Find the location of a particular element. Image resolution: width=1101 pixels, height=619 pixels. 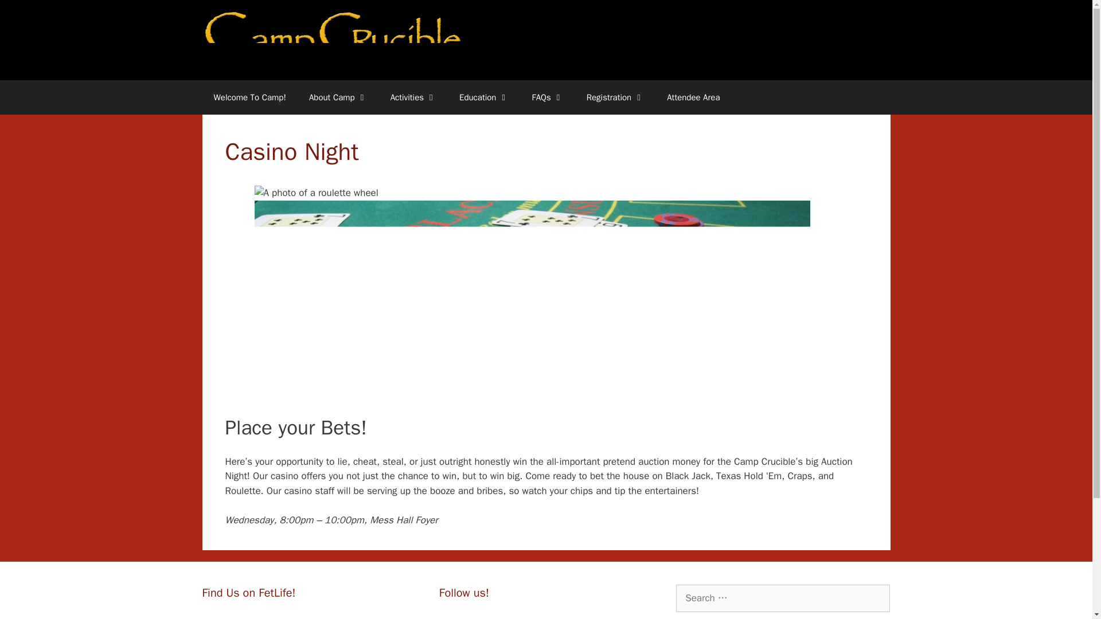

About Camp is located at coordinates (338, 97).